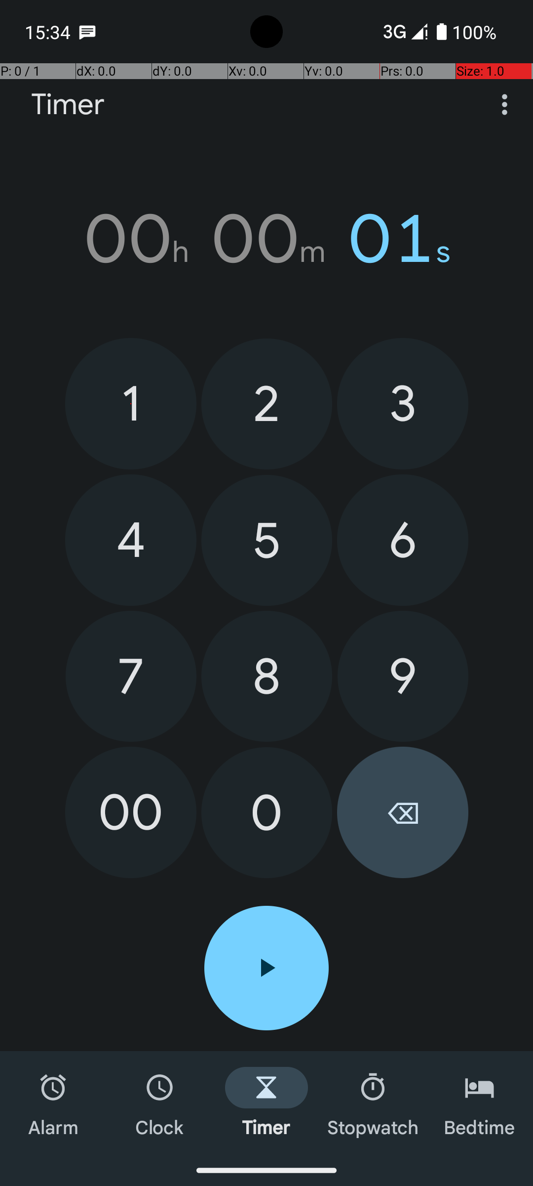 Image resolution: width=533 pixels, height=1186 pixels. Describe the element at coordinates (87, 32) in the screenshot. I see `SMS Messenger notification: Matteo Ibrahim` at that location.